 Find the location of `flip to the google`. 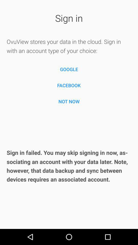

flip to the google is located at coordinates (69, 69).